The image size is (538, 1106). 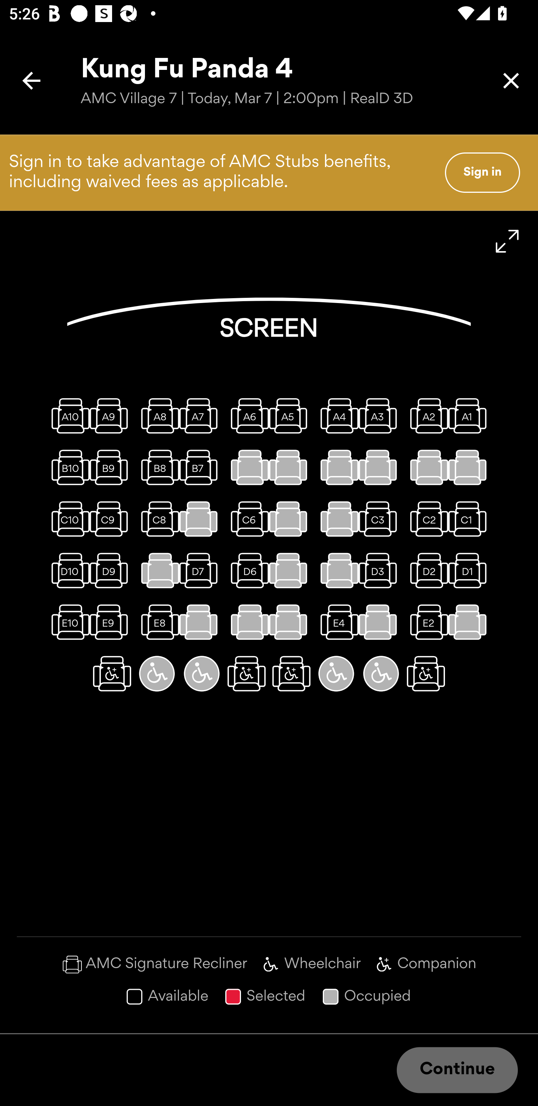 What do you see at coordinates (471, 519) in the screenshot?
I see `C1, Regular seat, available` at bounding box center [471, 519].